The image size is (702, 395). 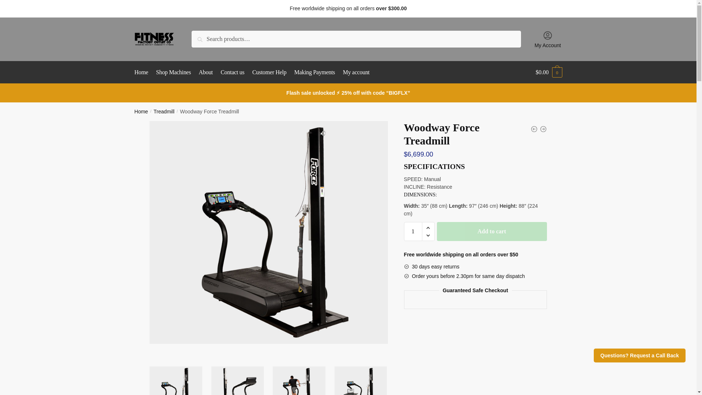 I want to click on Making Payments, so click(x=314, y=72).